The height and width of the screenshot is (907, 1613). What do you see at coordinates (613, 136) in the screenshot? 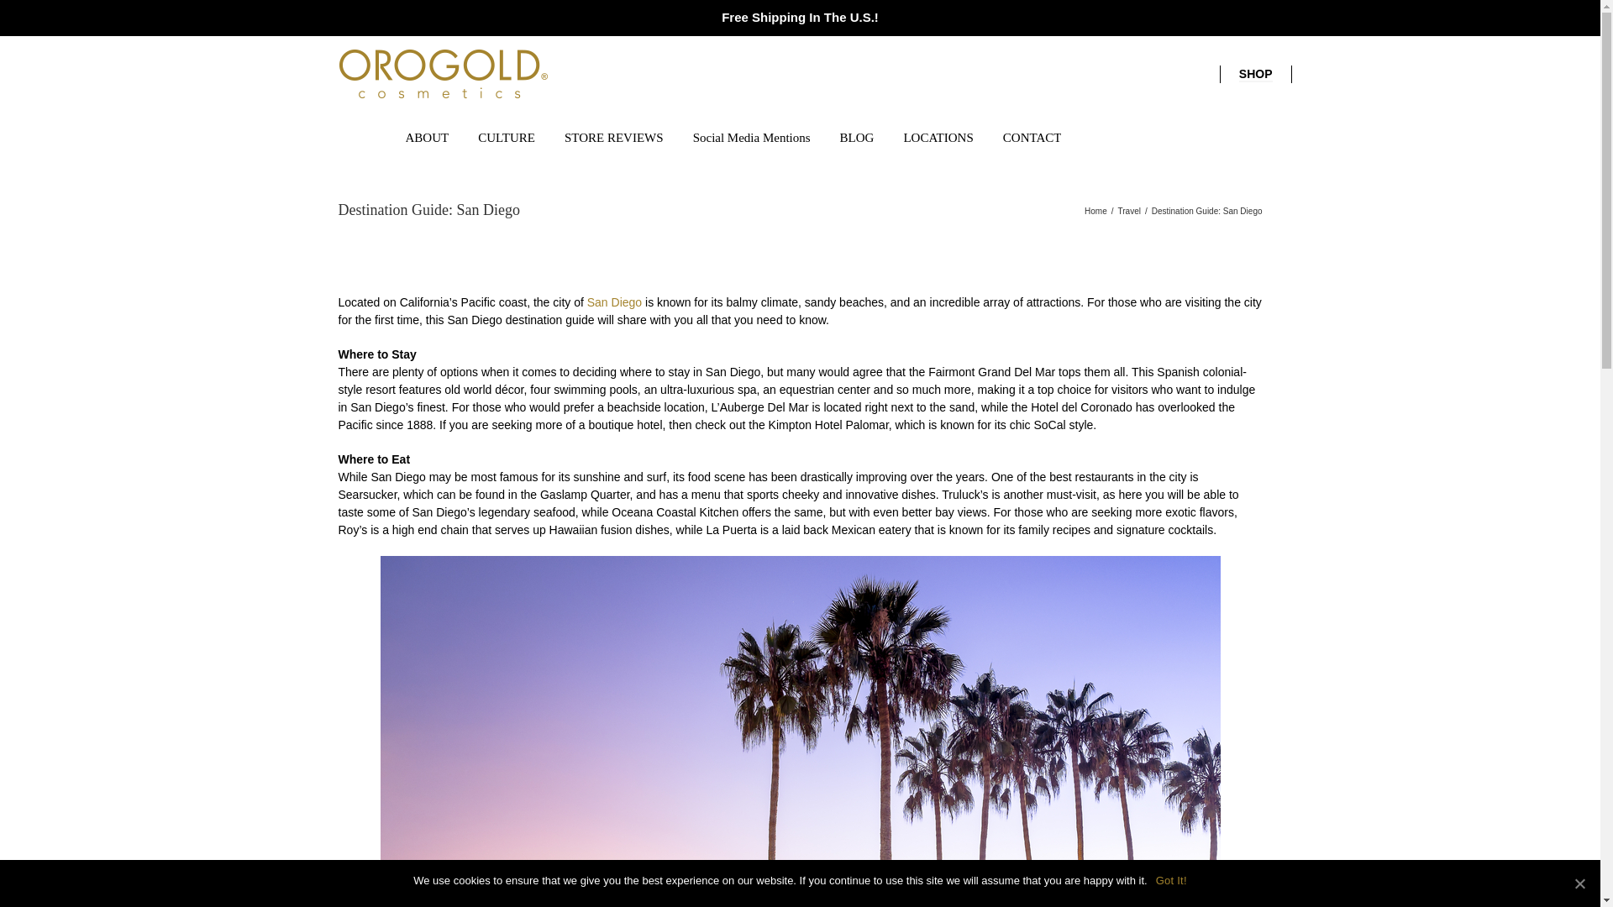
I see `STORE REVIEWS` at bounding box center [613, 136].